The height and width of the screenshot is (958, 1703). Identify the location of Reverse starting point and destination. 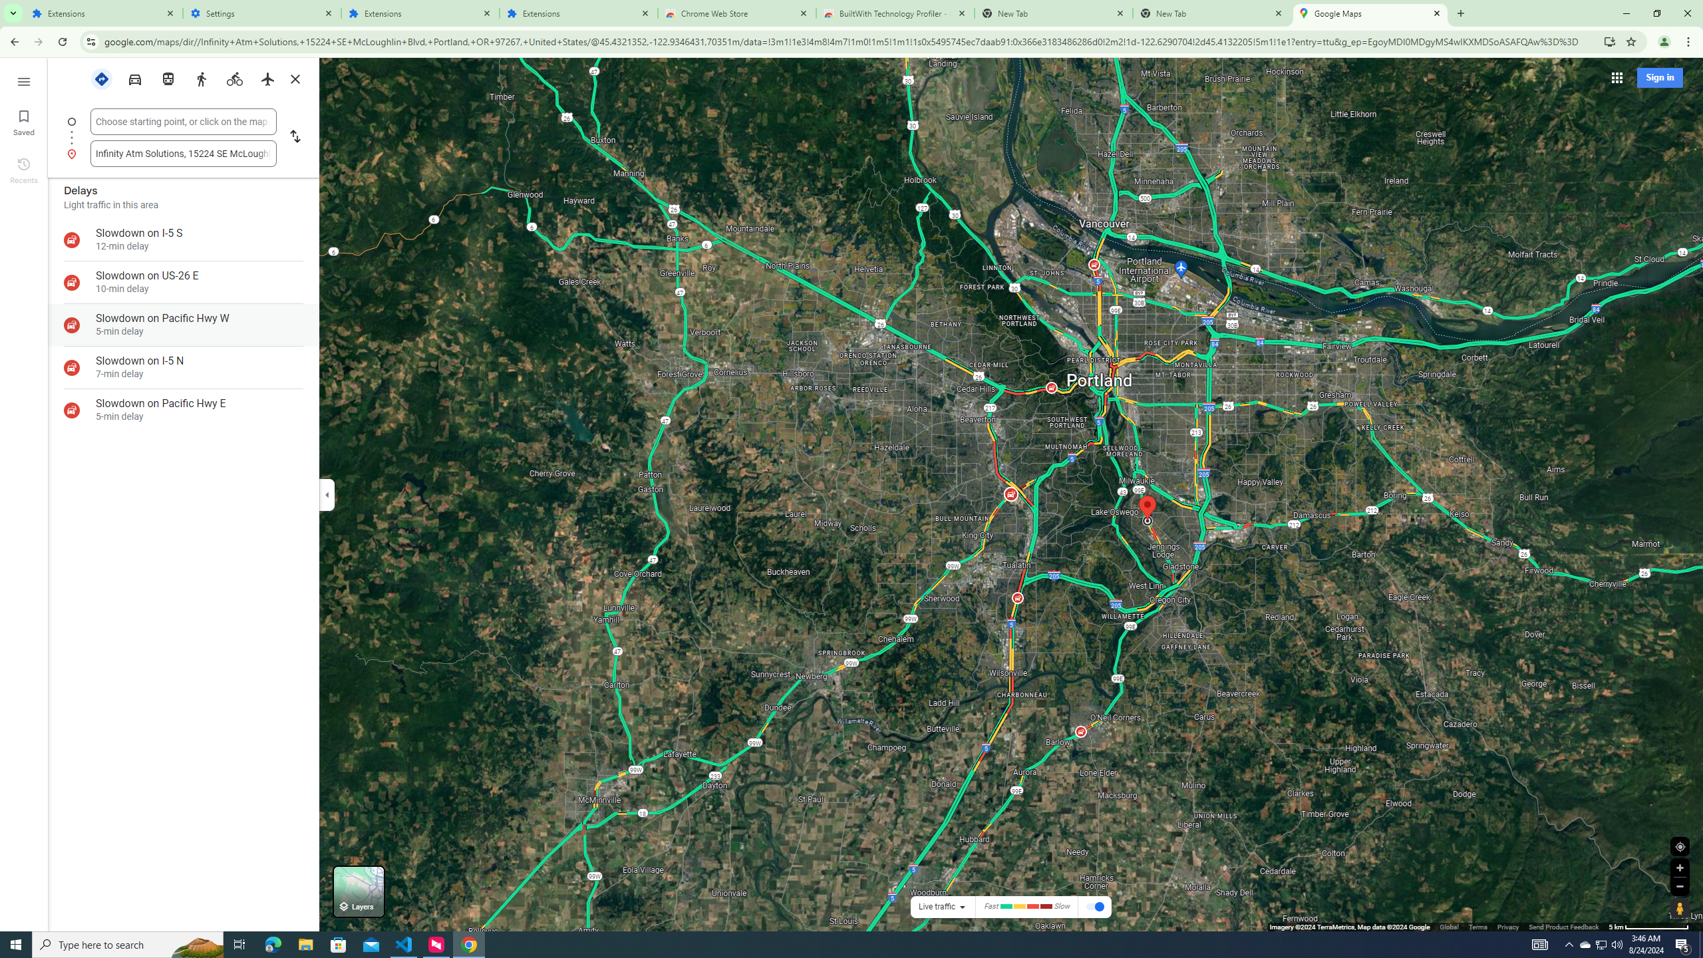
(294, 138).